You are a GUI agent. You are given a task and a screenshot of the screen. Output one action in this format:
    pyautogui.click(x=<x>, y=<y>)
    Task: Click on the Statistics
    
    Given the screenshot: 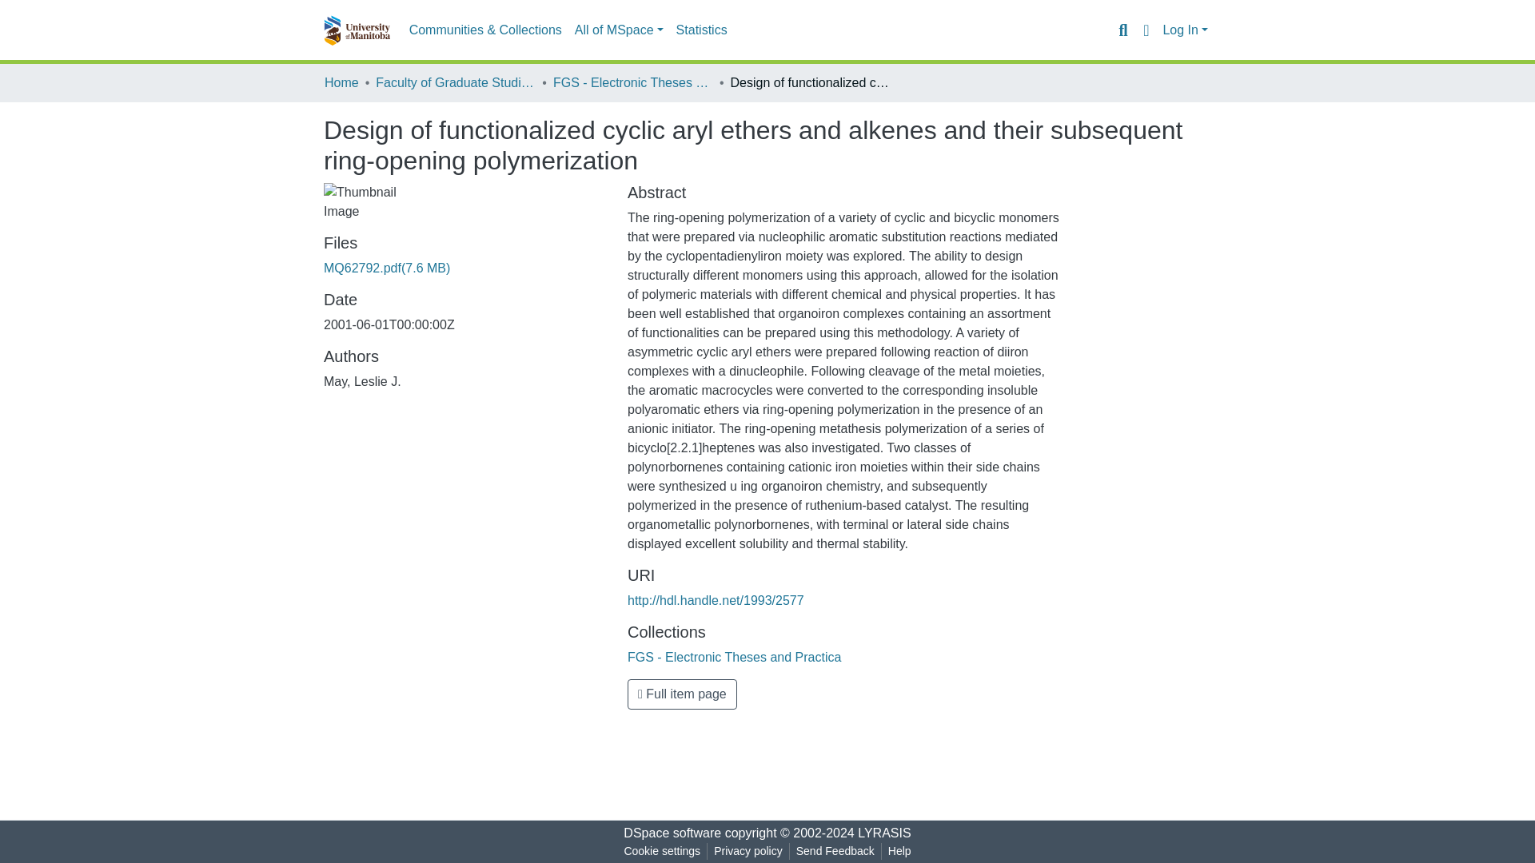 What is the action you would take?
    pyautogui.click(x=701, y=30)
    